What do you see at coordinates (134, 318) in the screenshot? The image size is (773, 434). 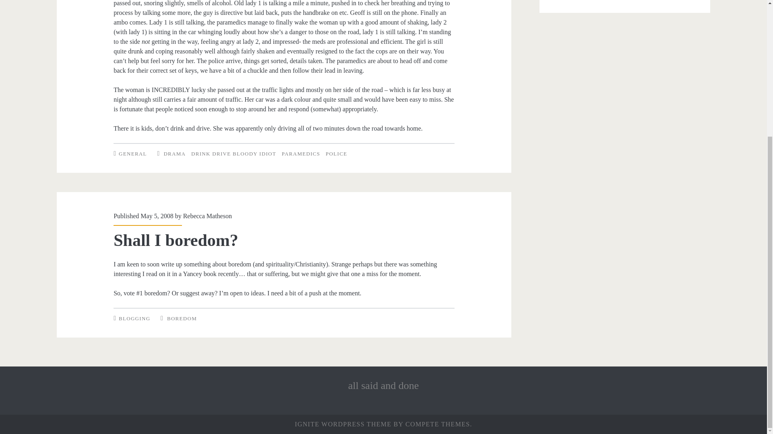 I see `View all posts in Blogging` at bounding box center [134, 318].